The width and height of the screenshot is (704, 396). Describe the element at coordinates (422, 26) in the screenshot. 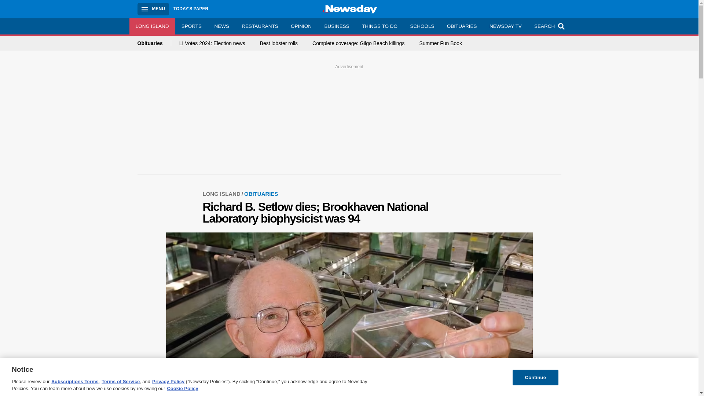

I see `SCHOOLS` at that location.